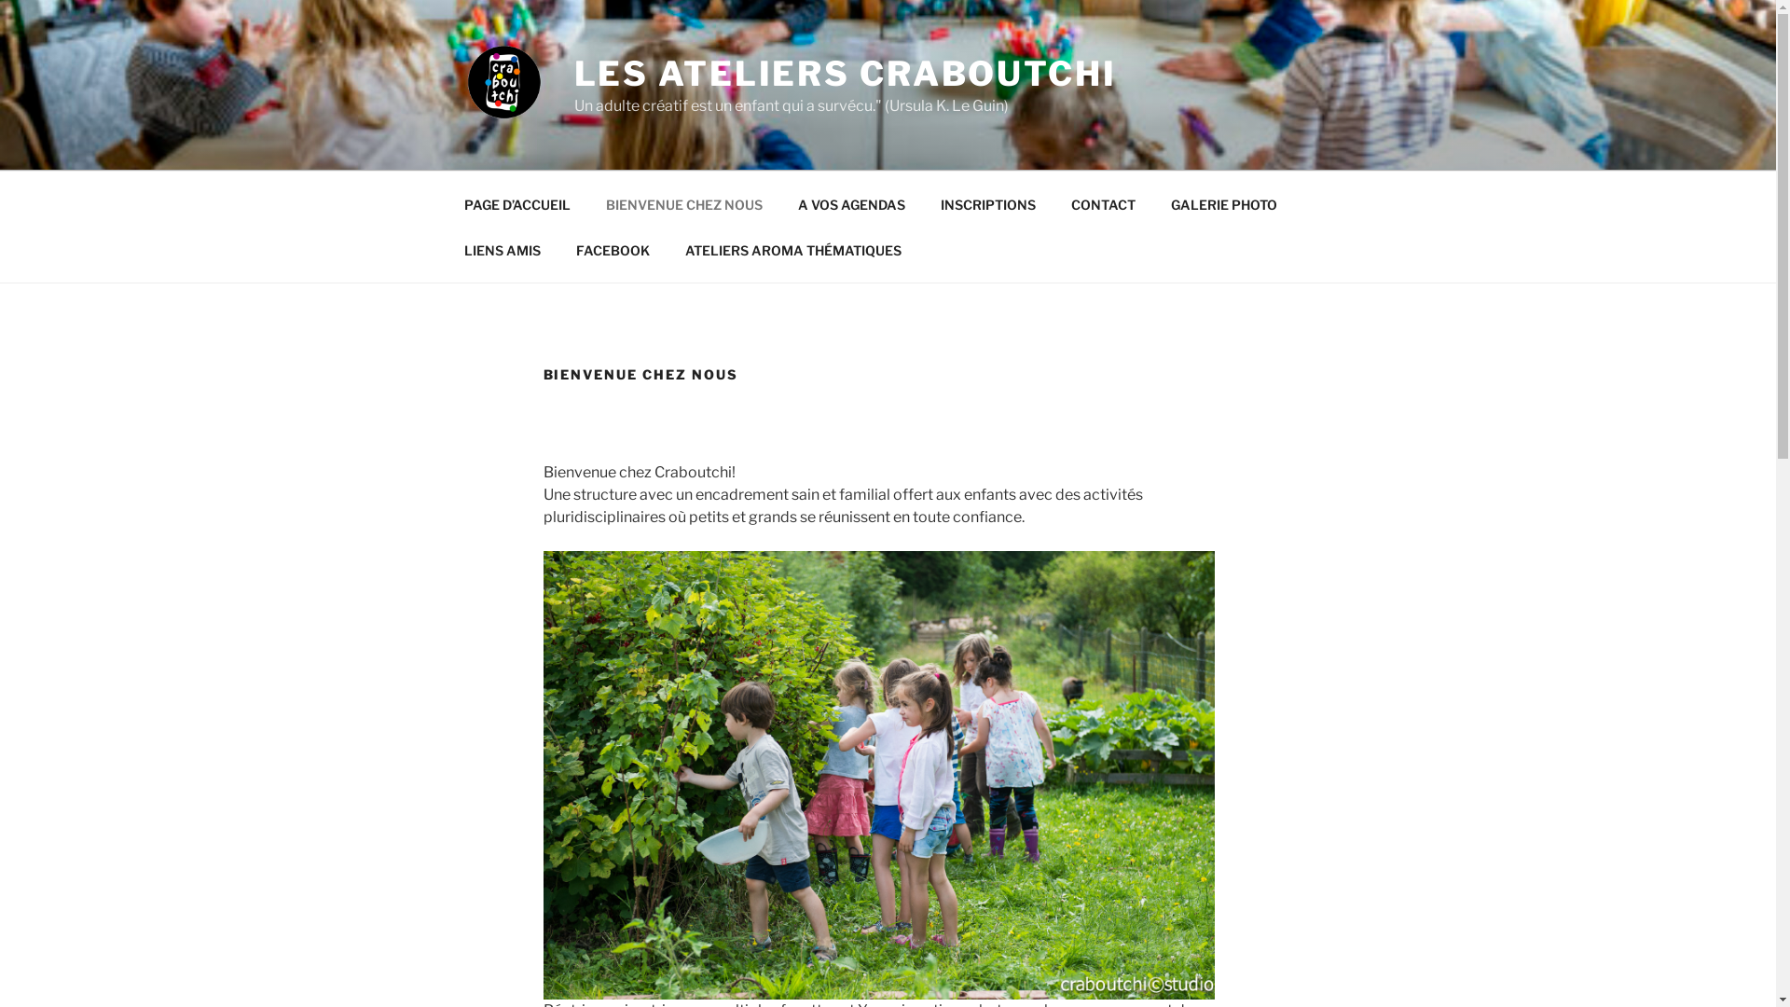 This screenshot has height=1007, width=1790. I want to click on CONTACT, so click(1104, 203).